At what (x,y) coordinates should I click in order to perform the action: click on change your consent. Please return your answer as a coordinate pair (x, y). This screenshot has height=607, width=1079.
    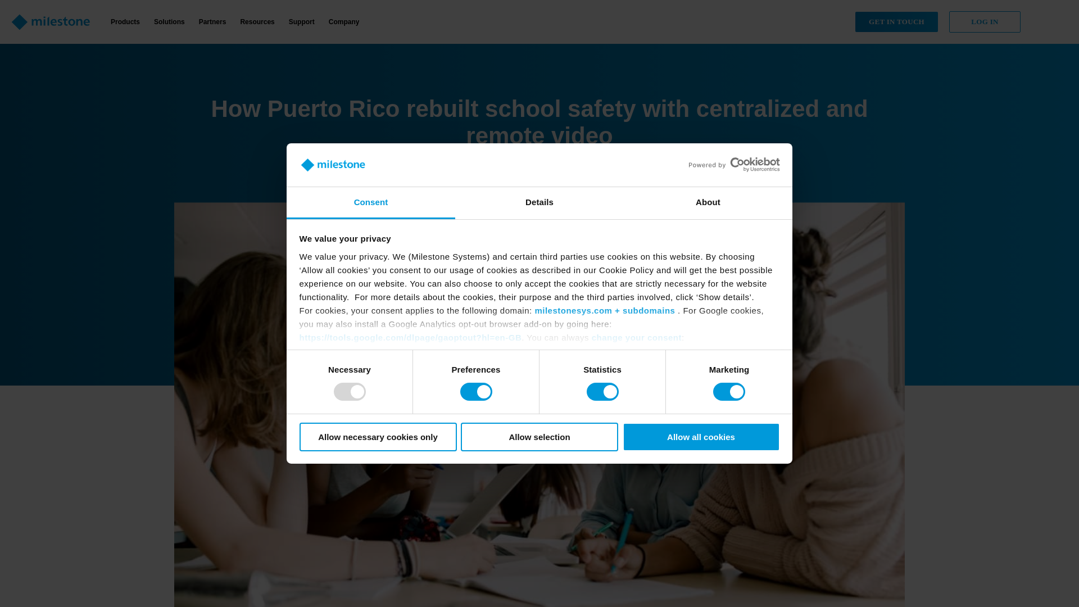
    Looking at the image, I should click on (636, 337).